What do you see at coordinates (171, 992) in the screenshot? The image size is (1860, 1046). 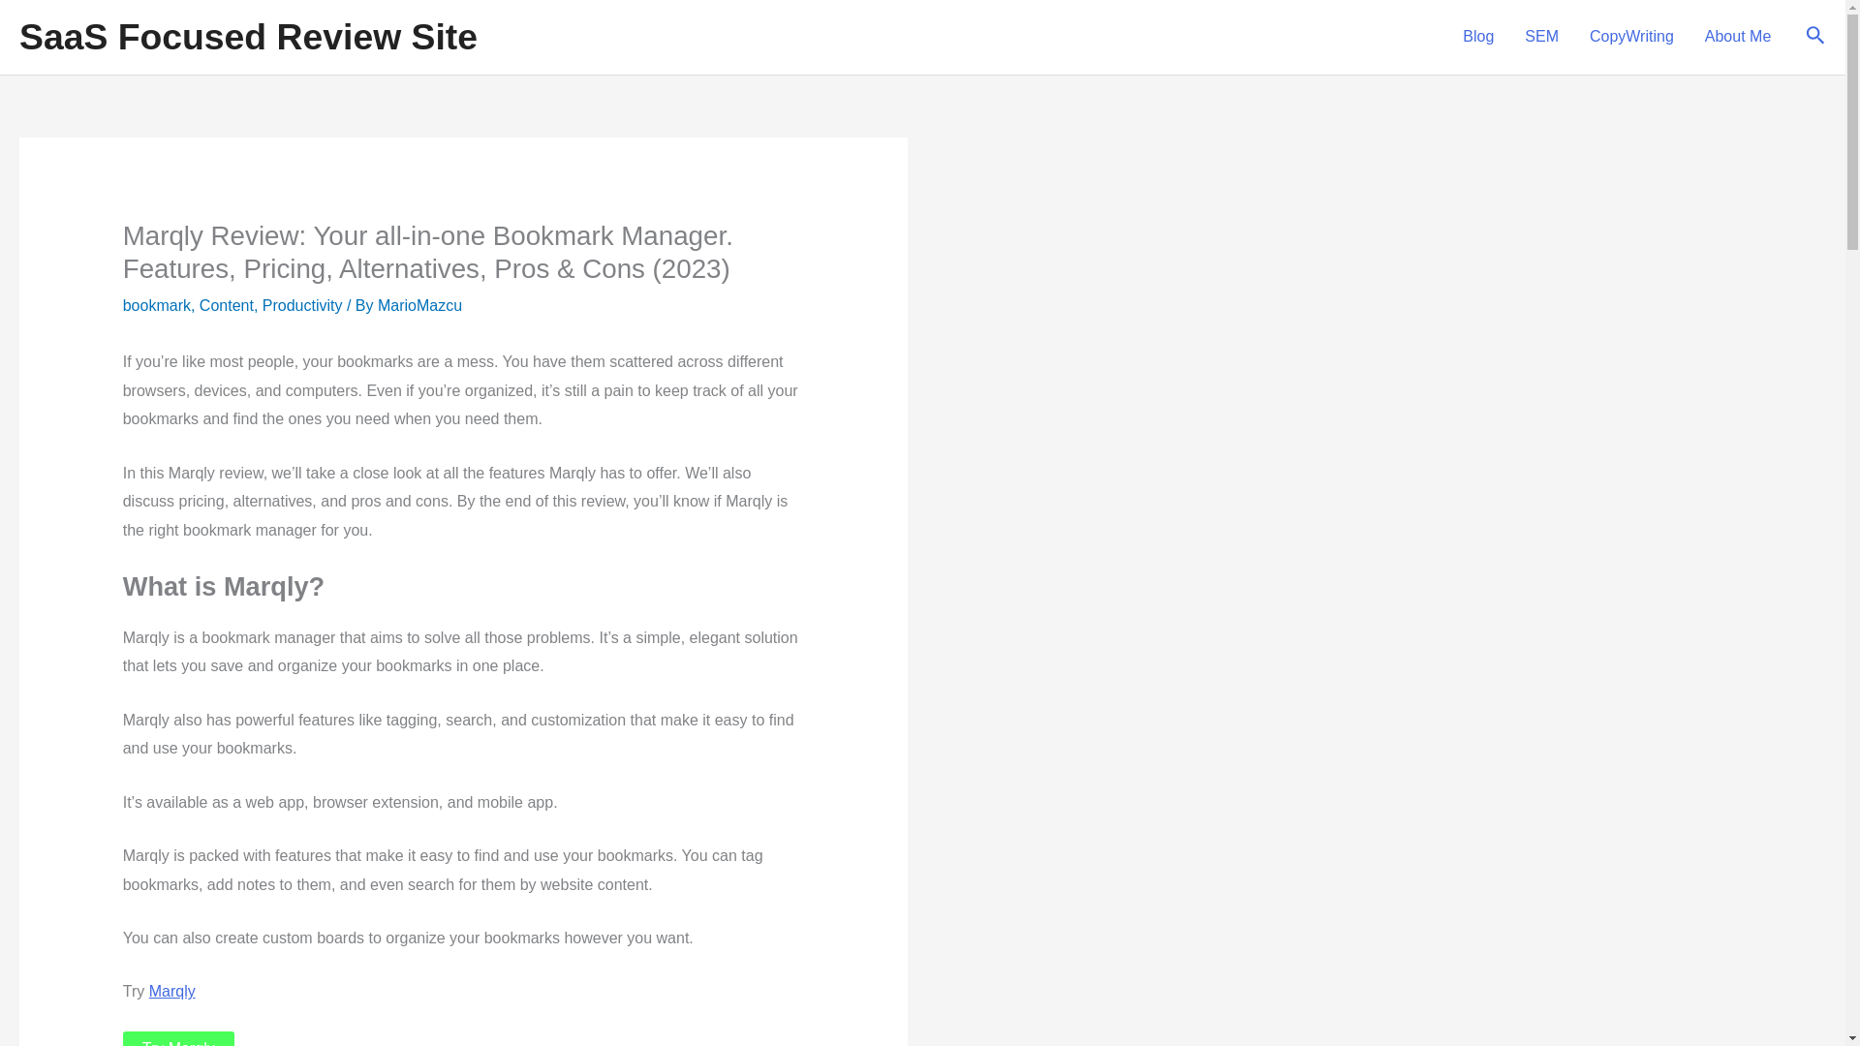 I see `Marqly` at bounding box center [171, 992].